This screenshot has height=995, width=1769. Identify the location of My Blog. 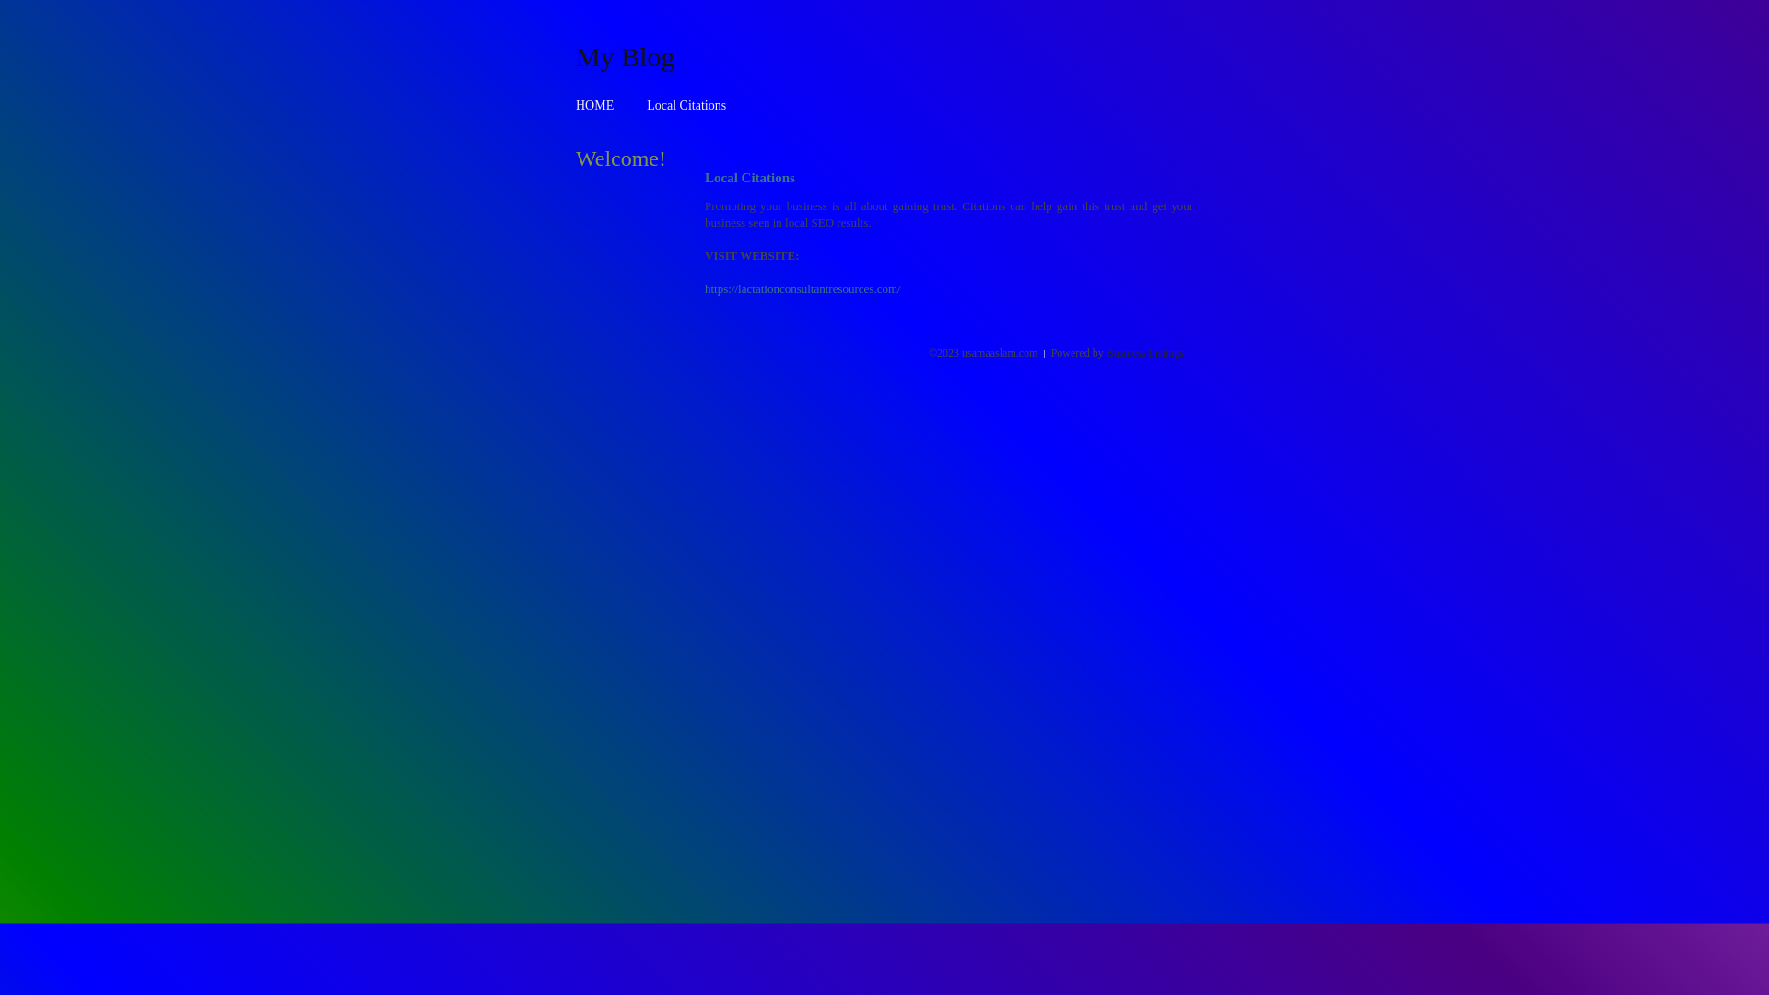
(626, 56).